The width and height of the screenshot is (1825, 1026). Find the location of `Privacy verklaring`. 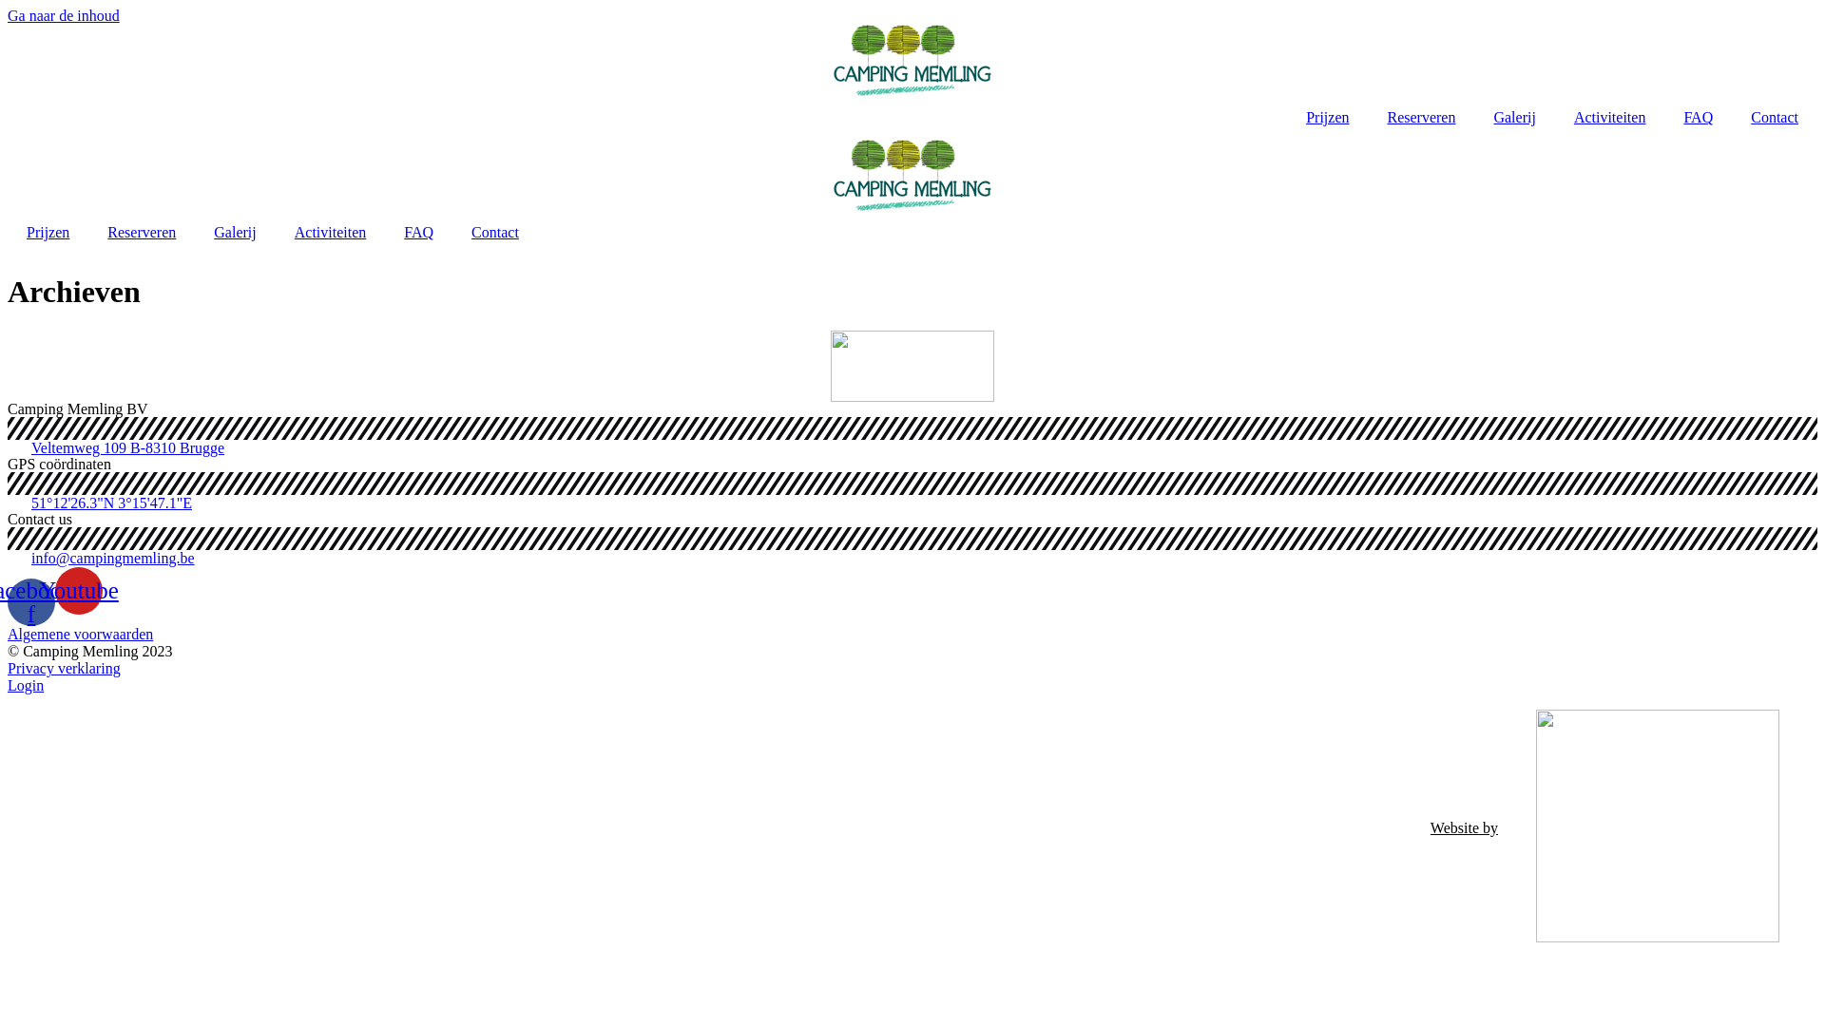

Privacy verklaring is located at coordinates (912, 669).